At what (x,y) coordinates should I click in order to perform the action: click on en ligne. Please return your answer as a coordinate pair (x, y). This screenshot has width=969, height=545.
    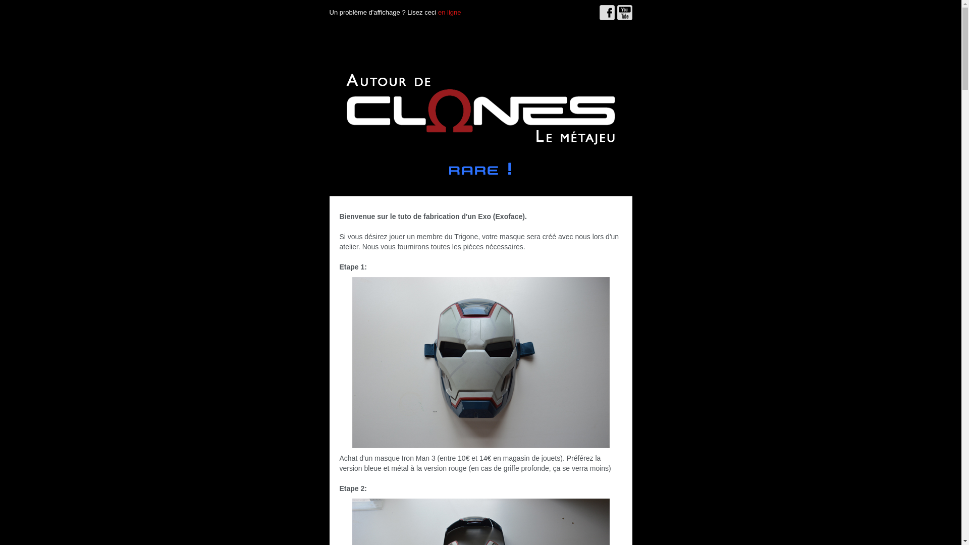
    Looking at the image, I should click on (450, 12).